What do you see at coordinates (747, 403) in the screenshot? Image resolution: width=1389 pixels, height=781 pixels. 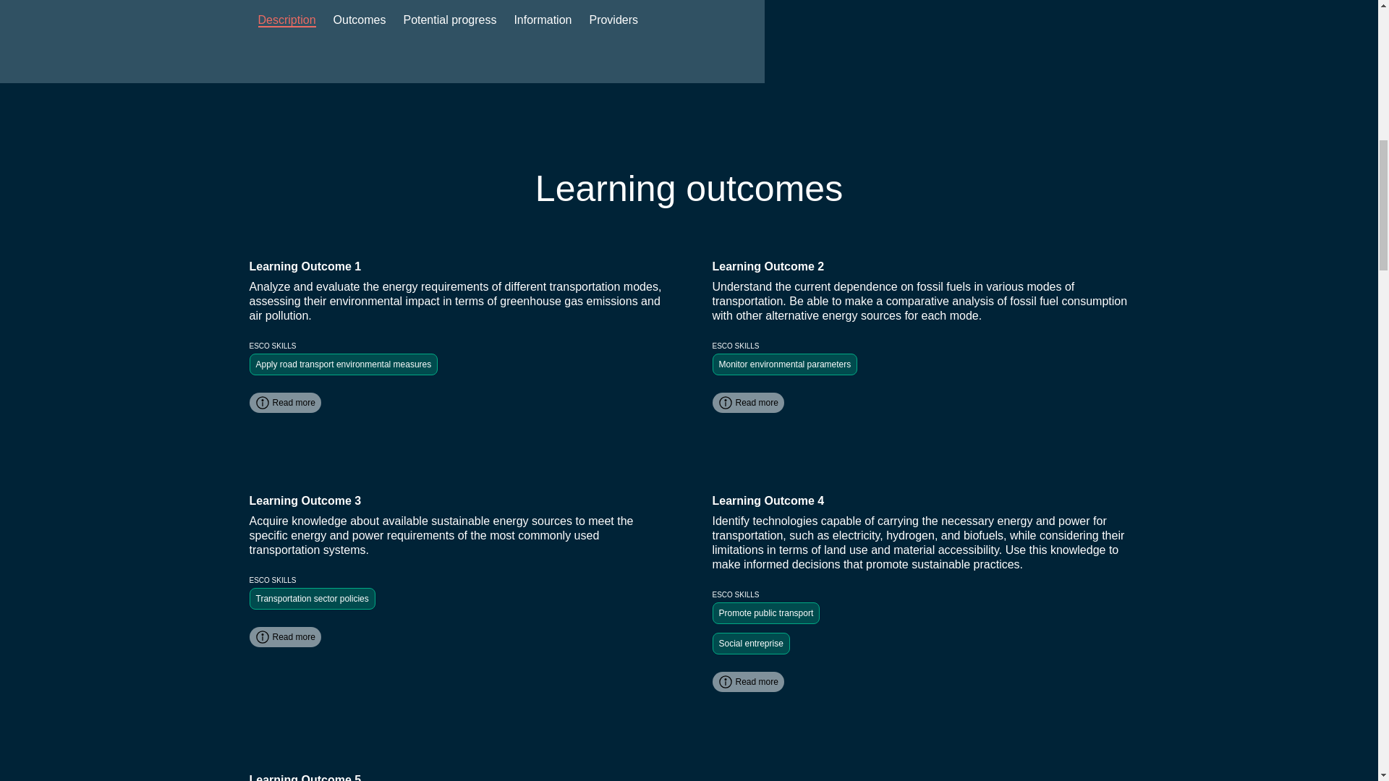 I see `Read more` at bounding box center [747, 403].